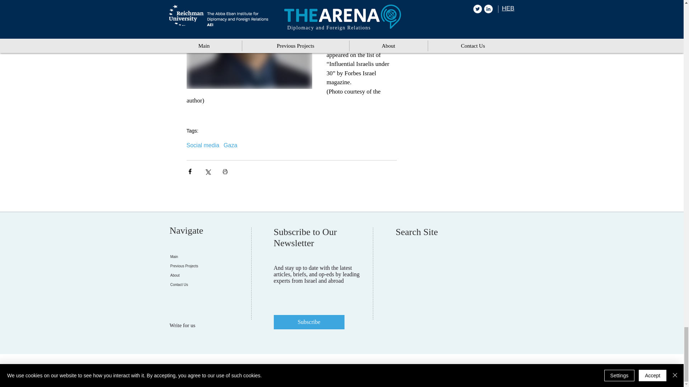 The image size is (689, 387). I want to click on Contact Us, so click(210, 285).